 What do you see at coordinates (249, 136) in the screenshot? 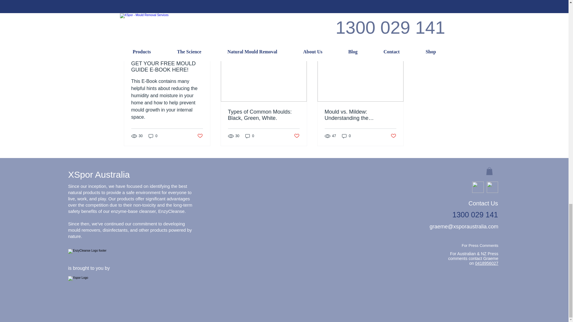
I see `0` at bounding box center [249, 136].